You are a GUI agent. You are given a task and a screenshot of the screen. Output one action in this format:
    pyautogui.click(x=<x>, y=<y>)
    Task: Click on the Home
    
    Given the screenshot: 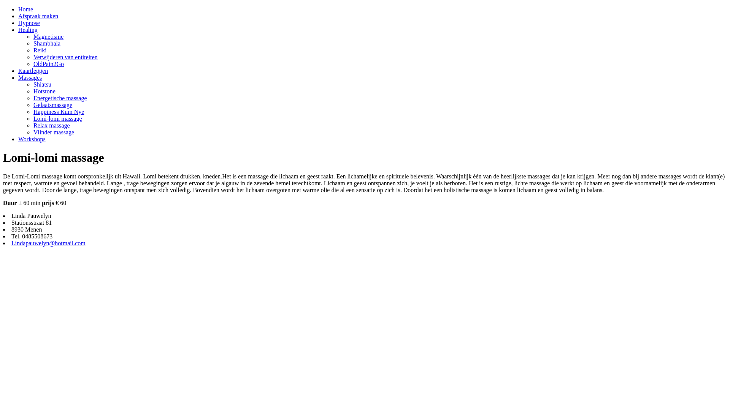 What is the action you would take?
    pyautogui.click(x=26, y=9)
    